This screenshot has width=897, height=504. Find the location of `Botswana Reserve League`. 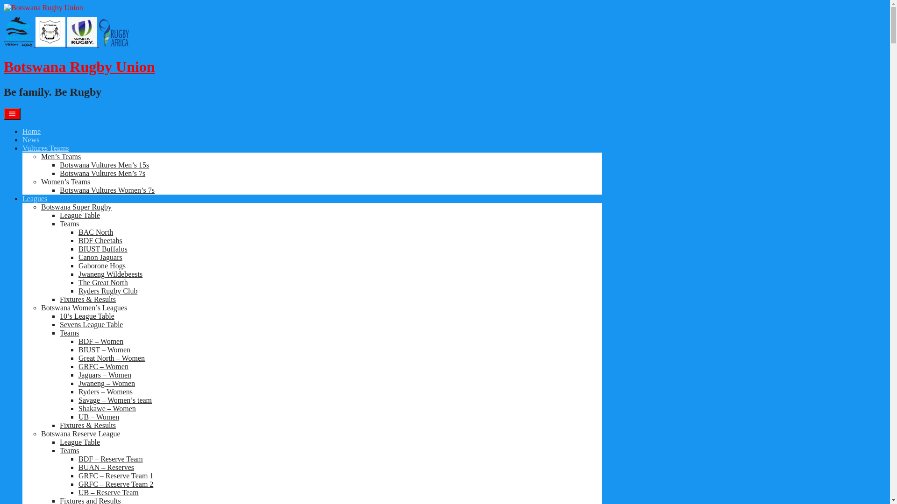

Botswana Reserve League is located at coordinates (81, 434).